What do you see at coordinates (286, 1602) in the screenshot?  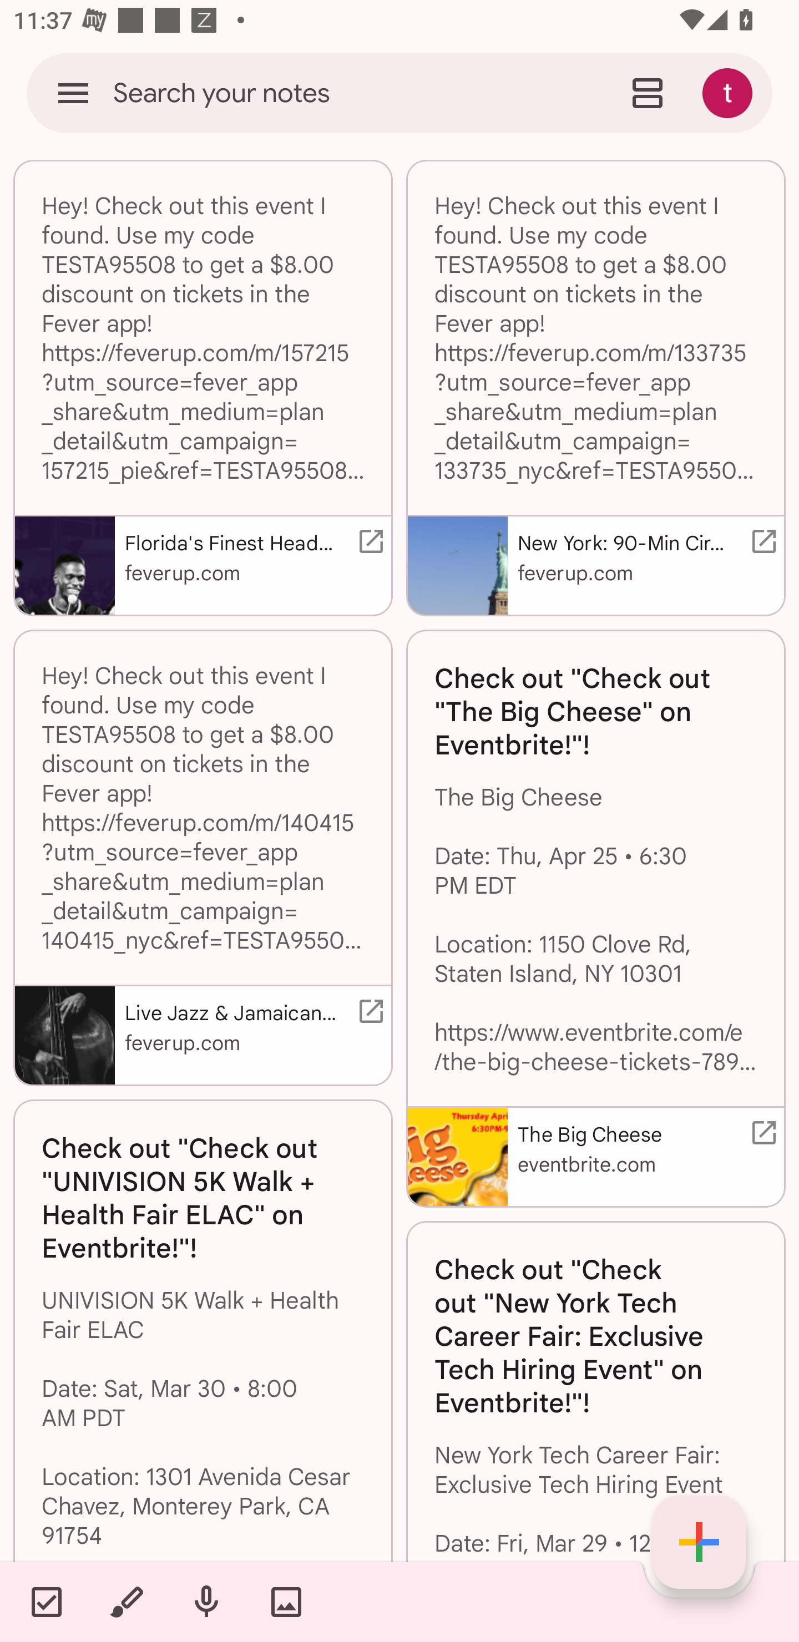 I see `New photo note` at bounding box center [286, 1602].